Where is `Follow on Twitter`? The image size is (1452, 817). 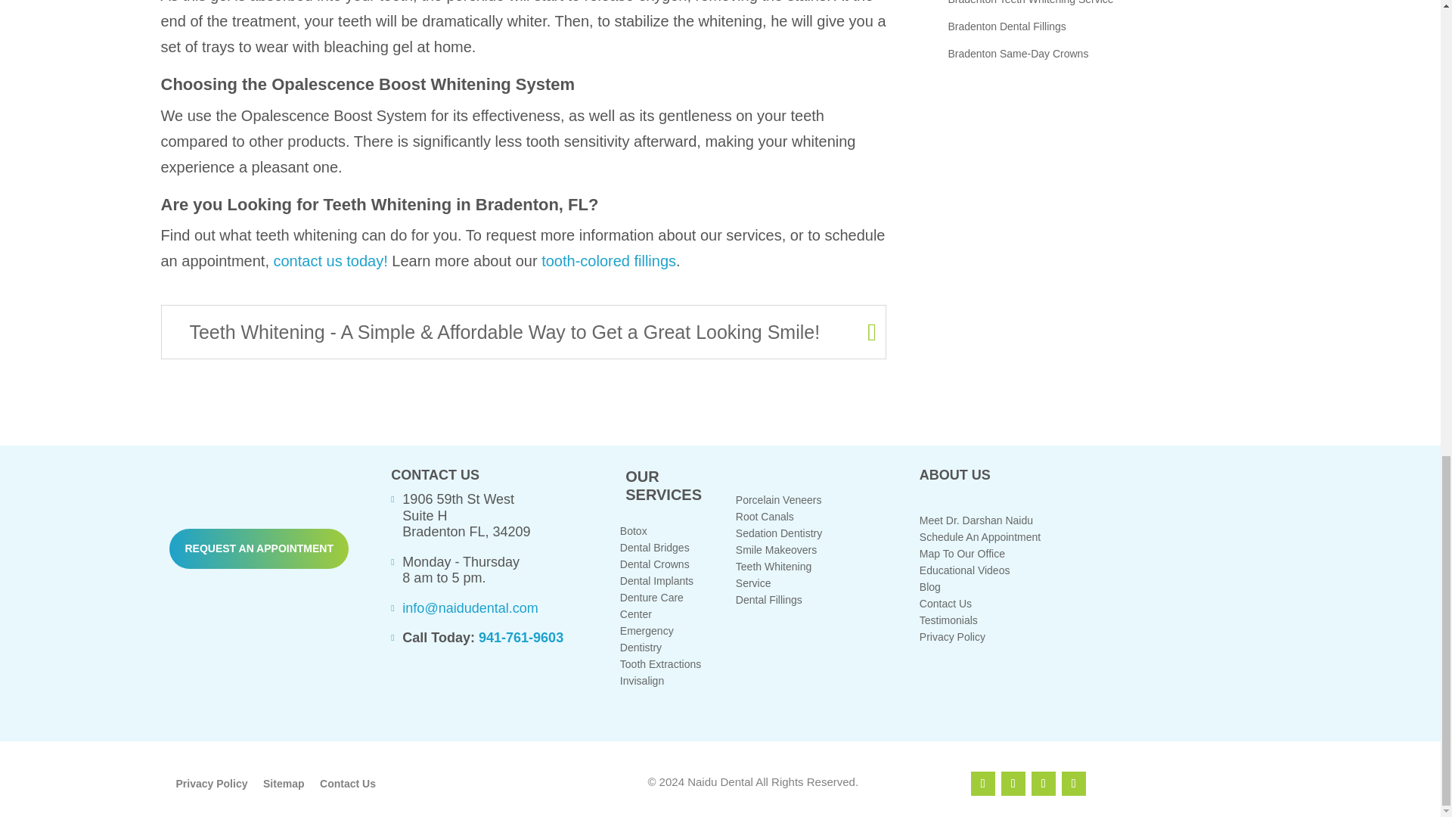 Follow on Twitter is located at coordinates (1013, 783).